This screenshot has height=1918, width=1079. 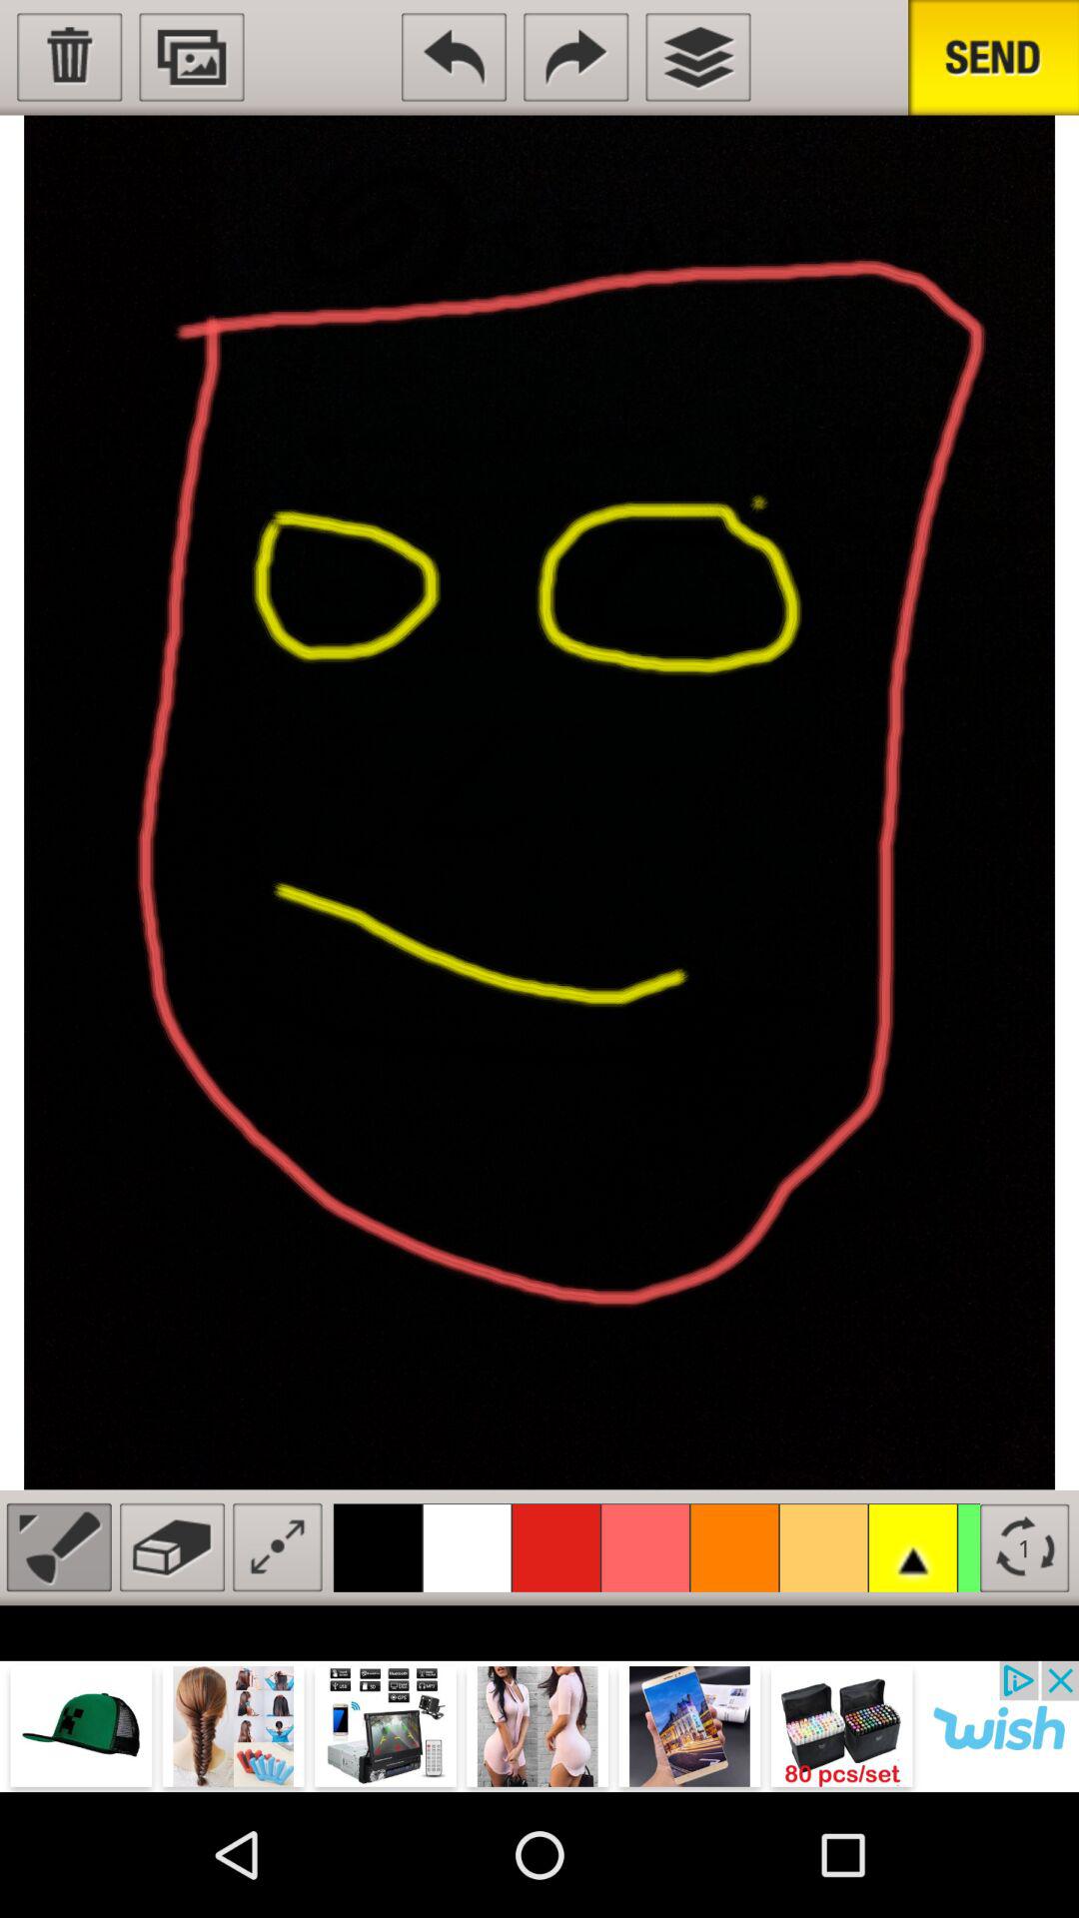 What do you see at coordinates (192, 57) in the screenshot?
I see `select image` at bounding box center [192, 57].